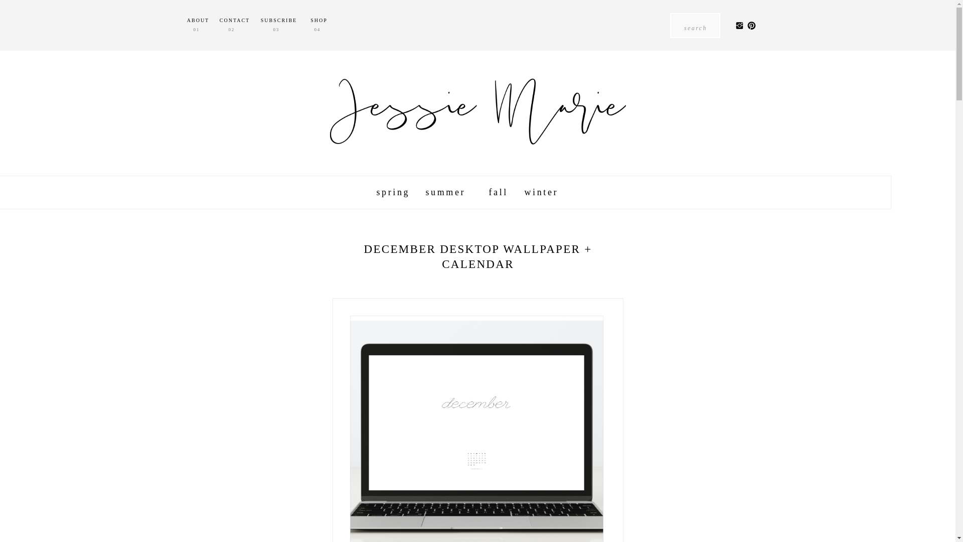 The height and width of the screenshot is (542, 963). Describe the element at coordinates (277, 32) in the screenshot. I see `03` at that location.